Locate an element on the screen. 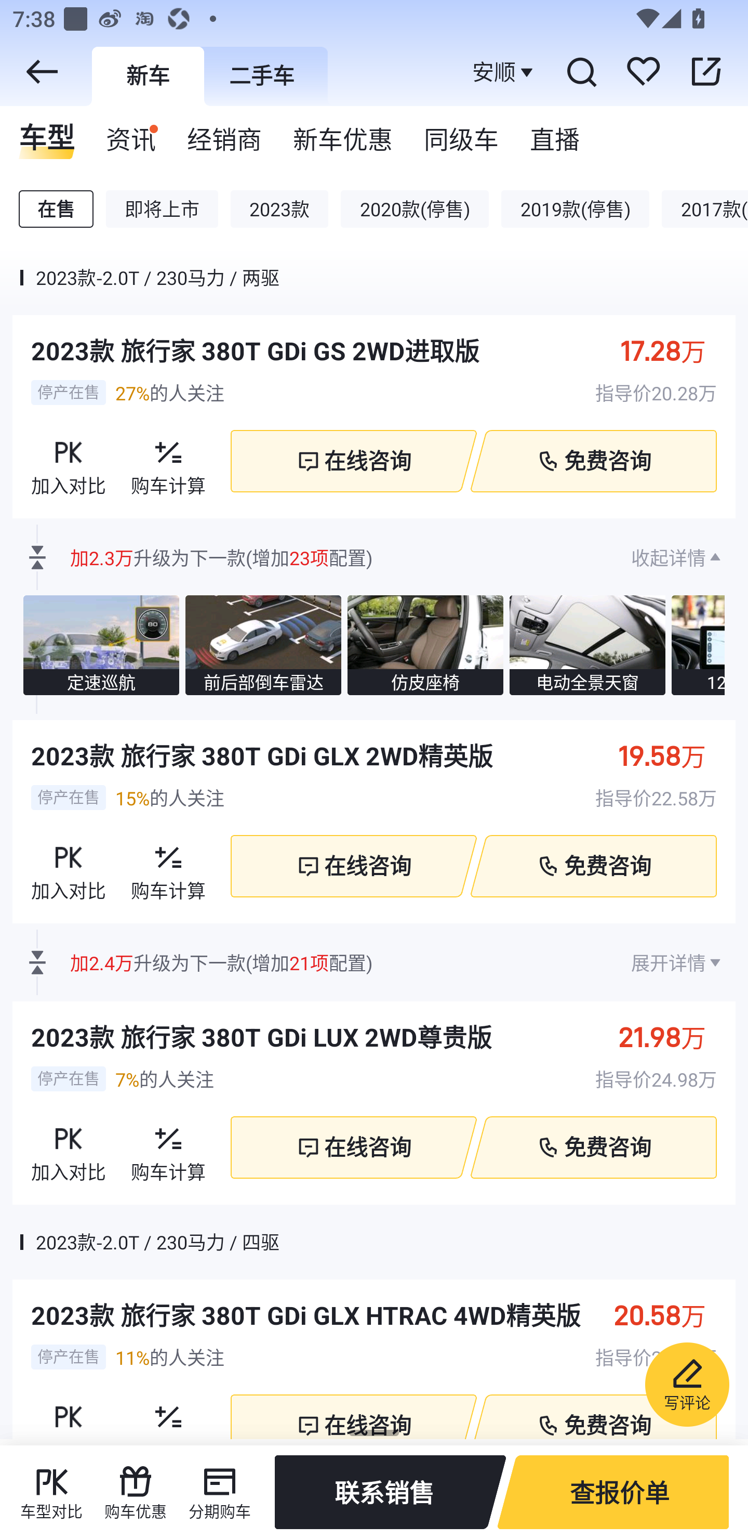 The width and height of the screenshot is (748, 1539). 19.58 万 is located at coordinates (671, 755).